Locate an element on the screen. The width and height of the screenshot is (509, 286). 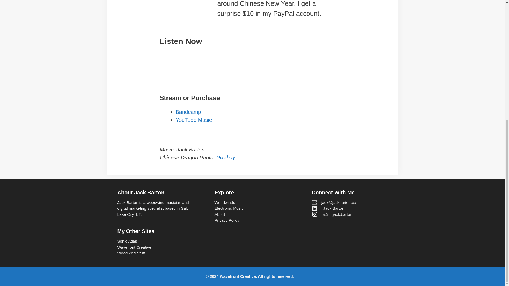
Sonic Atlas is located at coordinates (127, 241).